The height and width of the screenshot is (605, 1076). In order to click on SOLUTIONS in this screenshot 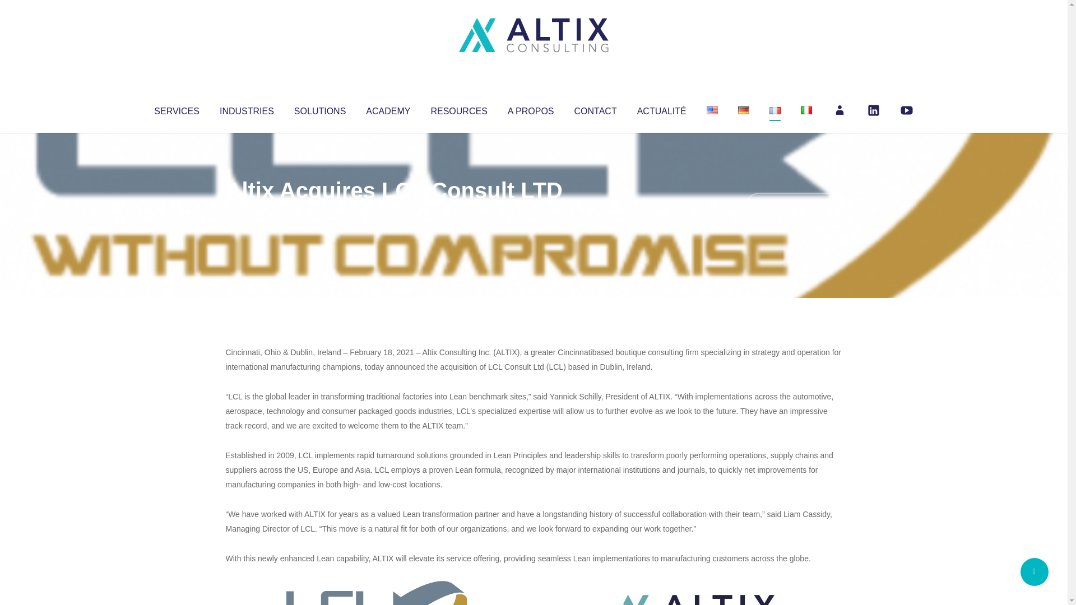, I will do `click(319, 109)`.